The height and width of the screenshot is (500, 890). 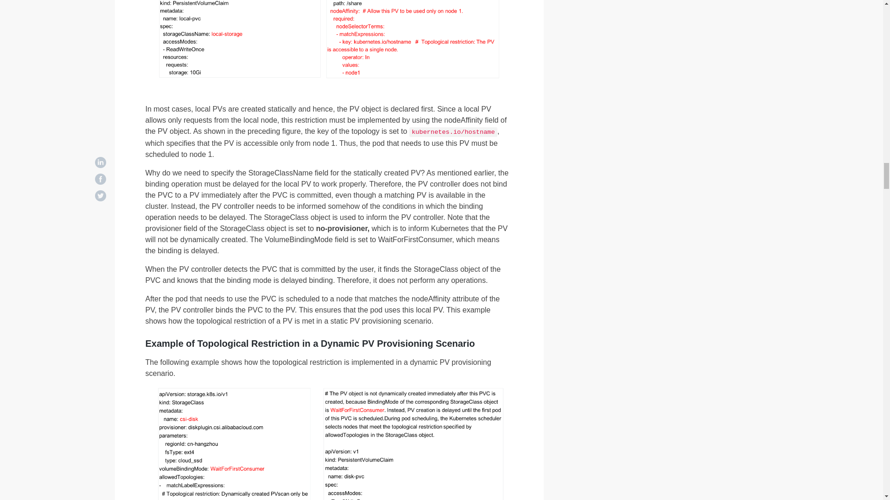 I want to click on 6, so click(x=328, y=40).